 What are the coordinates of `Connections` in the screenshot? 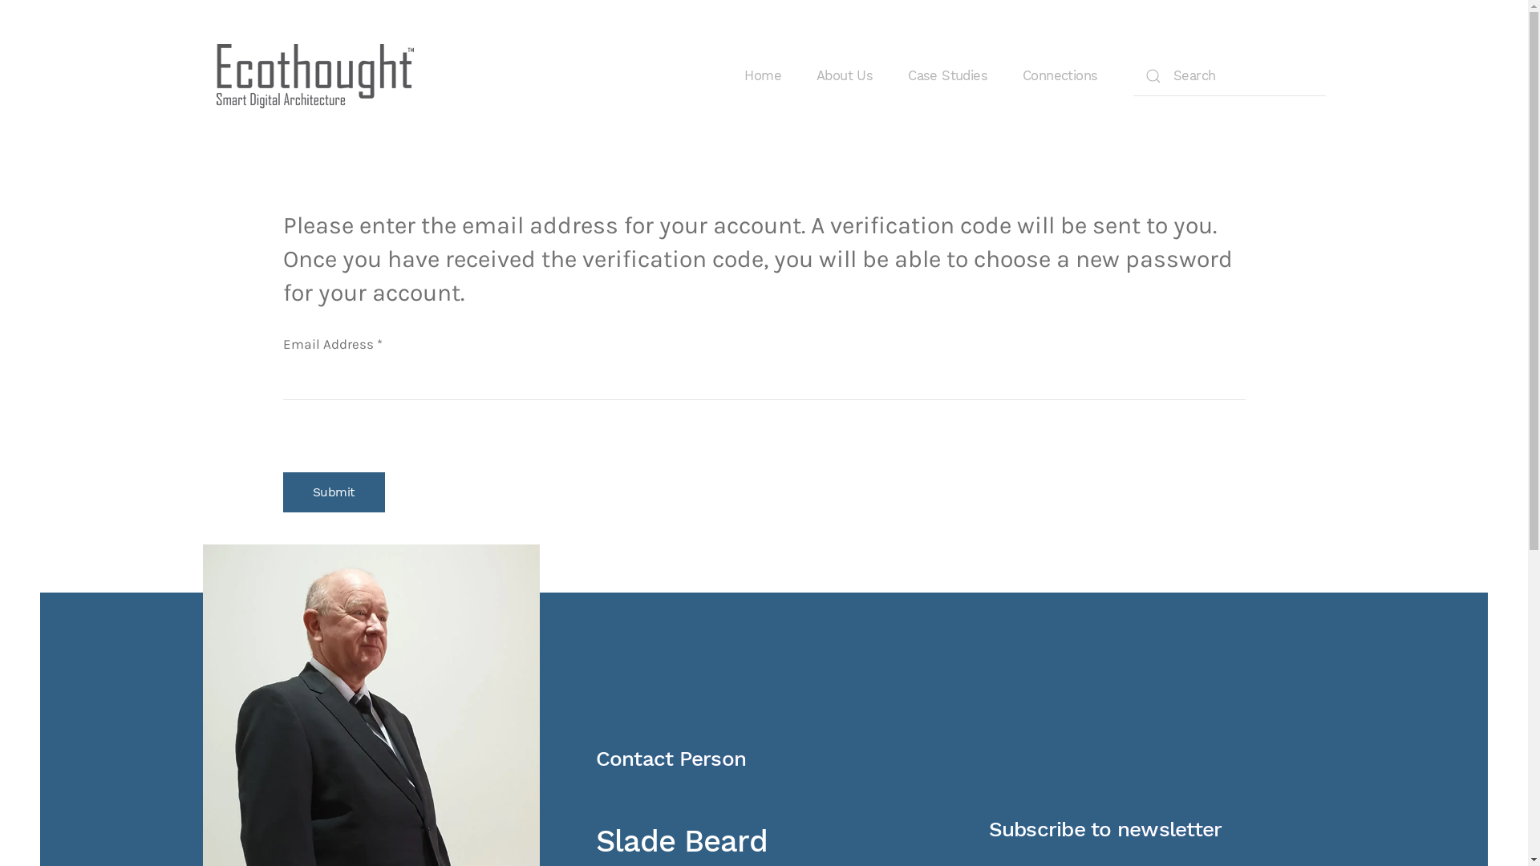 It's located at (1060, 76).